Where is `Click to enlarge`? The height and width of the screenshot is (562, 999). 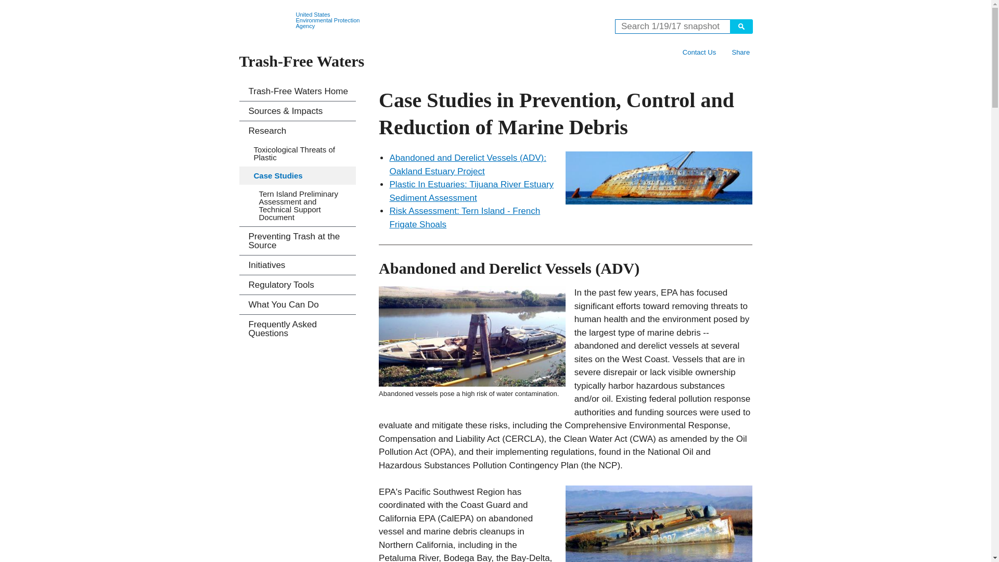 Click to enlarge is located at coordinates (471, 336).